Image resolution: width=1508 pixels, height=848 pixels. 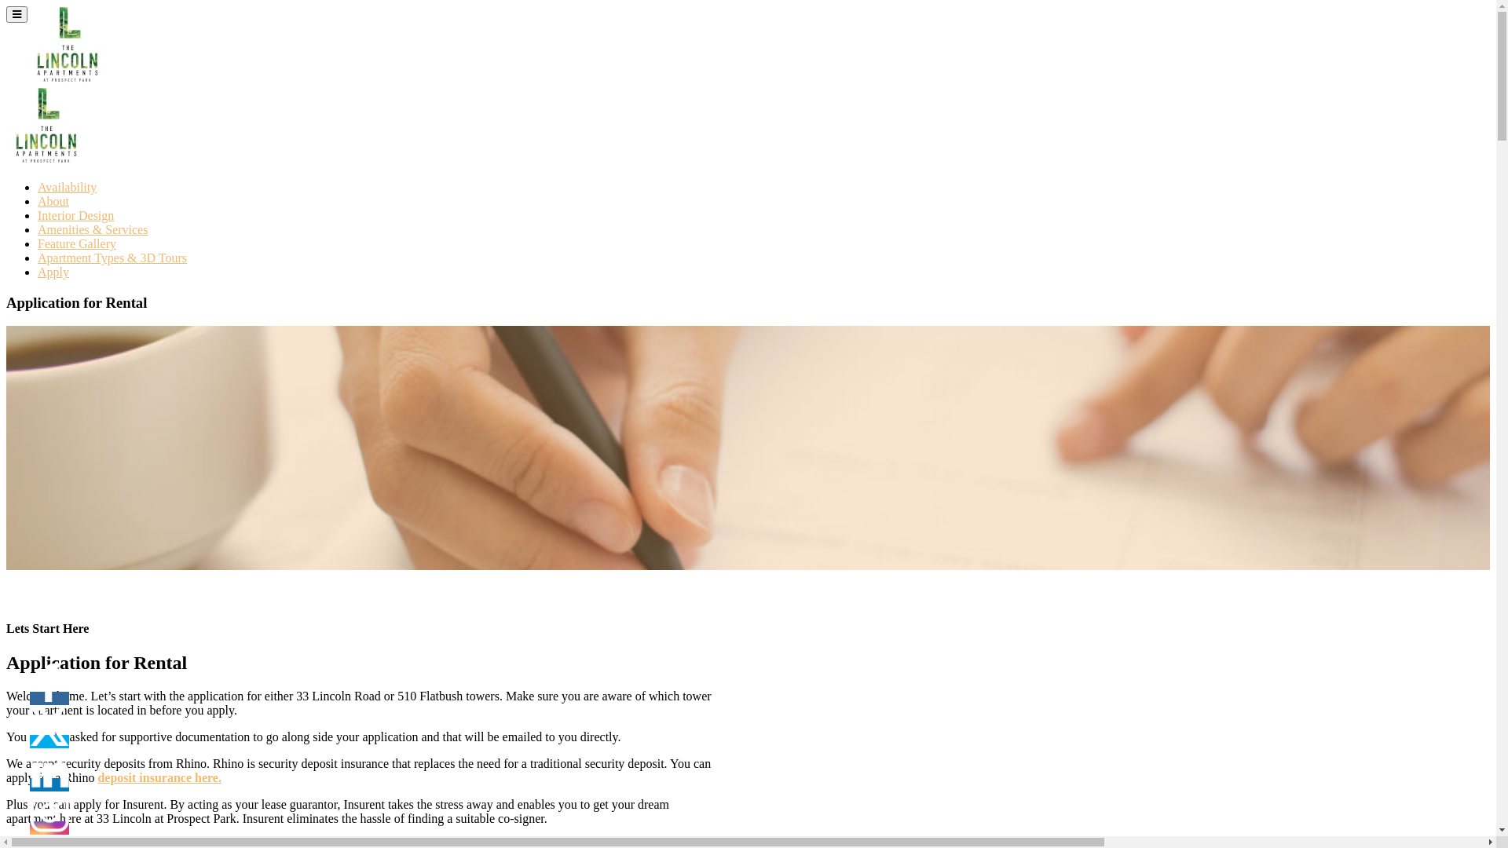 I want to click on Twitter, so click(x=49, y=726).